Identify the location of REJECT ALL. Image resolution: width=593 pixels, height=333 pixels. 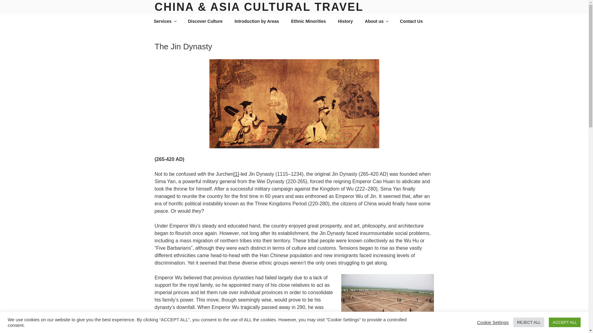
(529, 322).